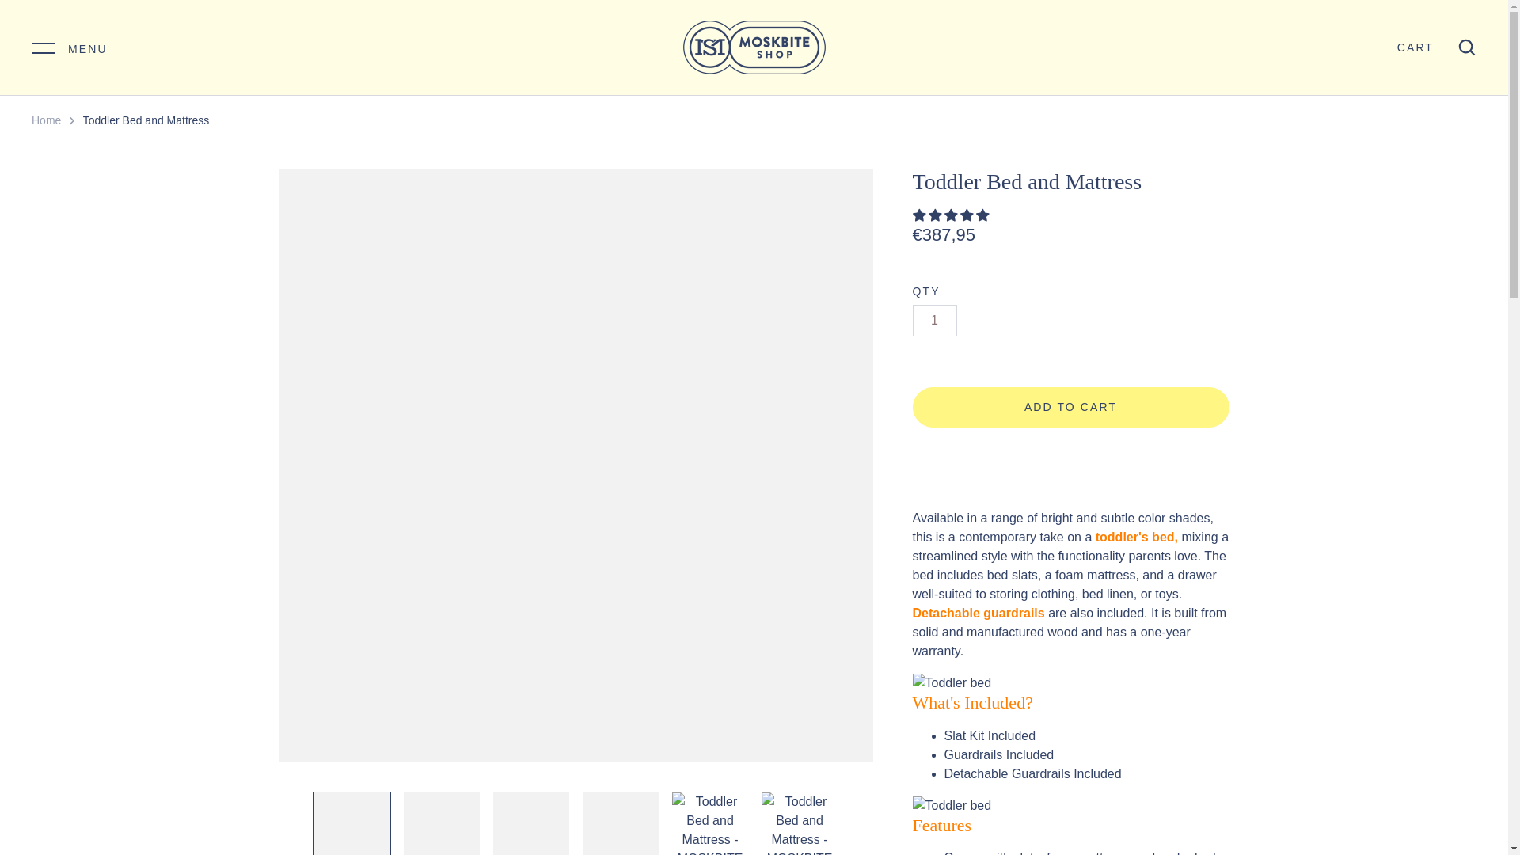 This screenshot has height=855, width=1520. I want to click on 1, so click(934, 320).